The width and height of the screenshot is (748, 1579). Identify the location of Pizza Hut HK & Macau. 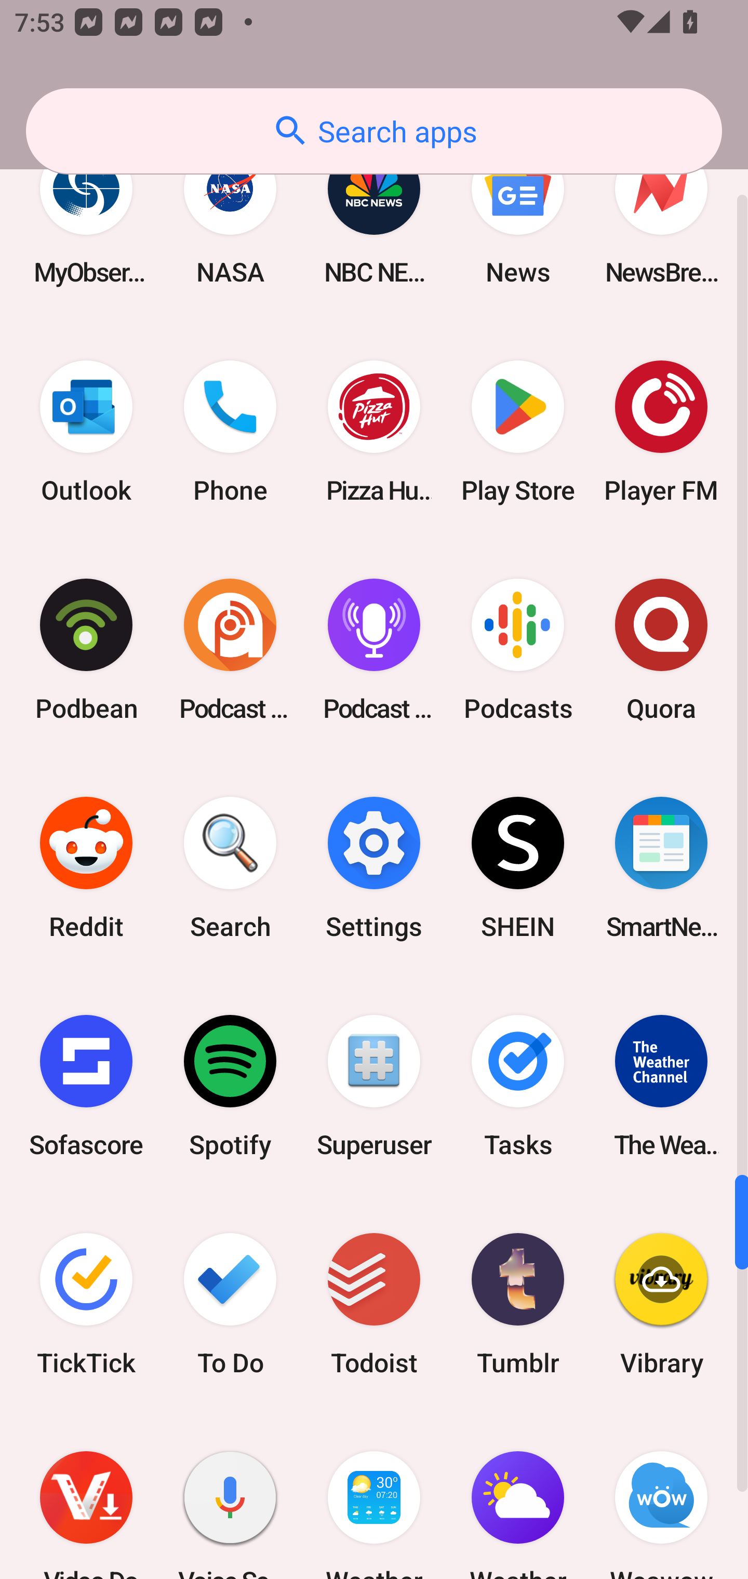
(374, 431).